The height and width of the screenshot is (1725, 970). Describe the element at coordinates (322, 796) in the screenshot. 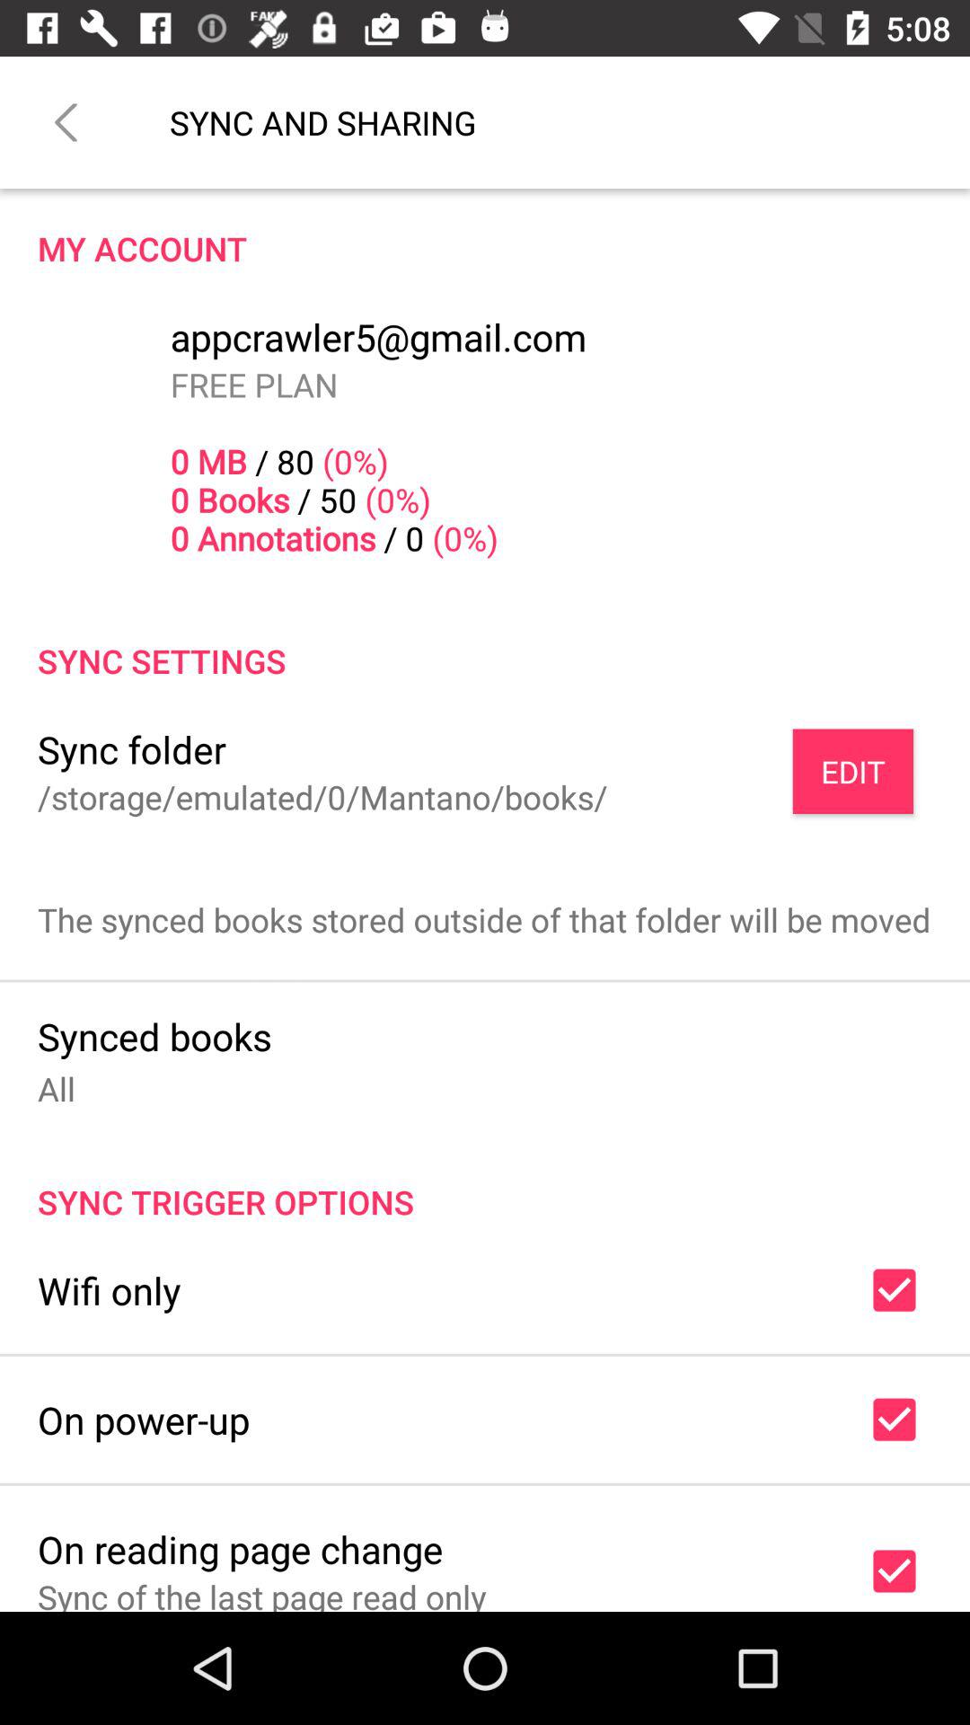

I see `press item below the sync folder item` at that location.